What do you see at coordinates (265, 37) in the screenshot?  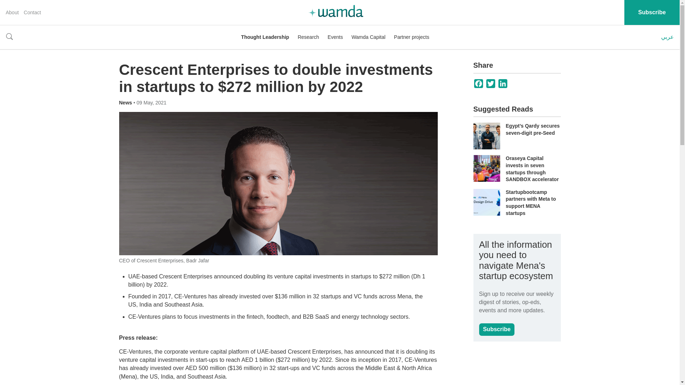 I see `Thought Leadership` at bounding box center [265, 37].